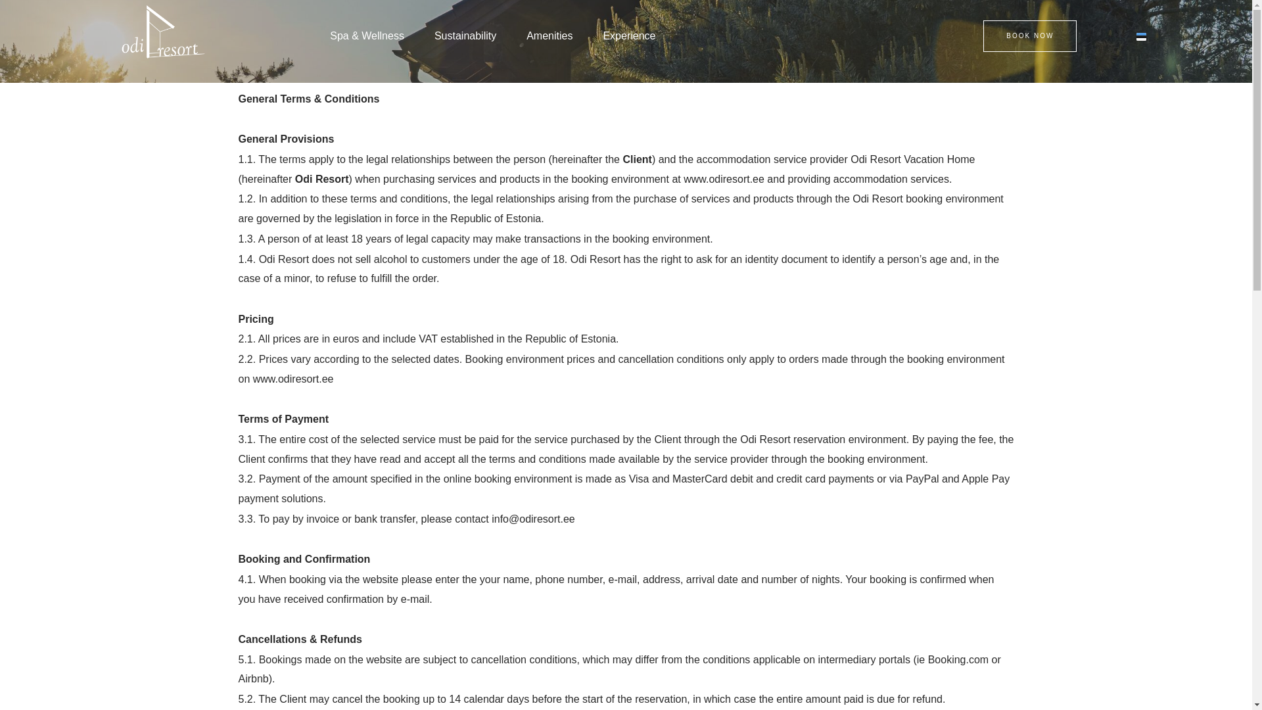 The height and width of the screenshot is (710, 1262). What do you see at coordinates (465, 35) in the screenshot?
I see `Sustainability` at bounding box center [465, 35].